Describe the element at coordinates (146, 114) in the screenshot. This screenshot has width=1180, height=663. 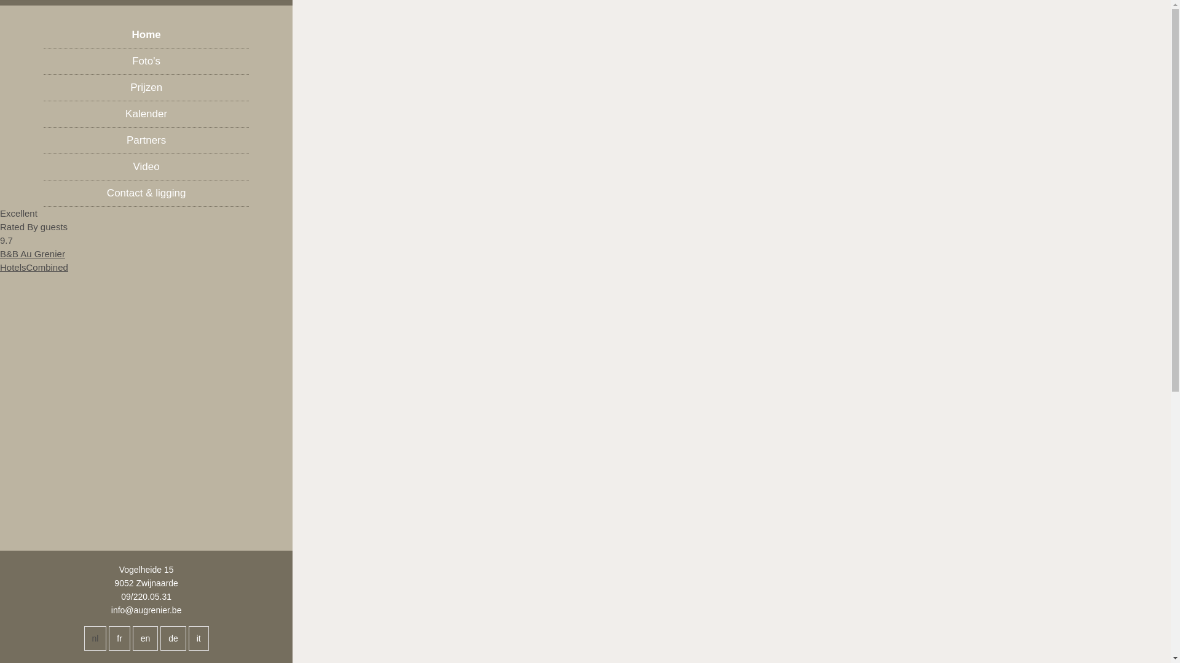
I see `Kalender` at that location.